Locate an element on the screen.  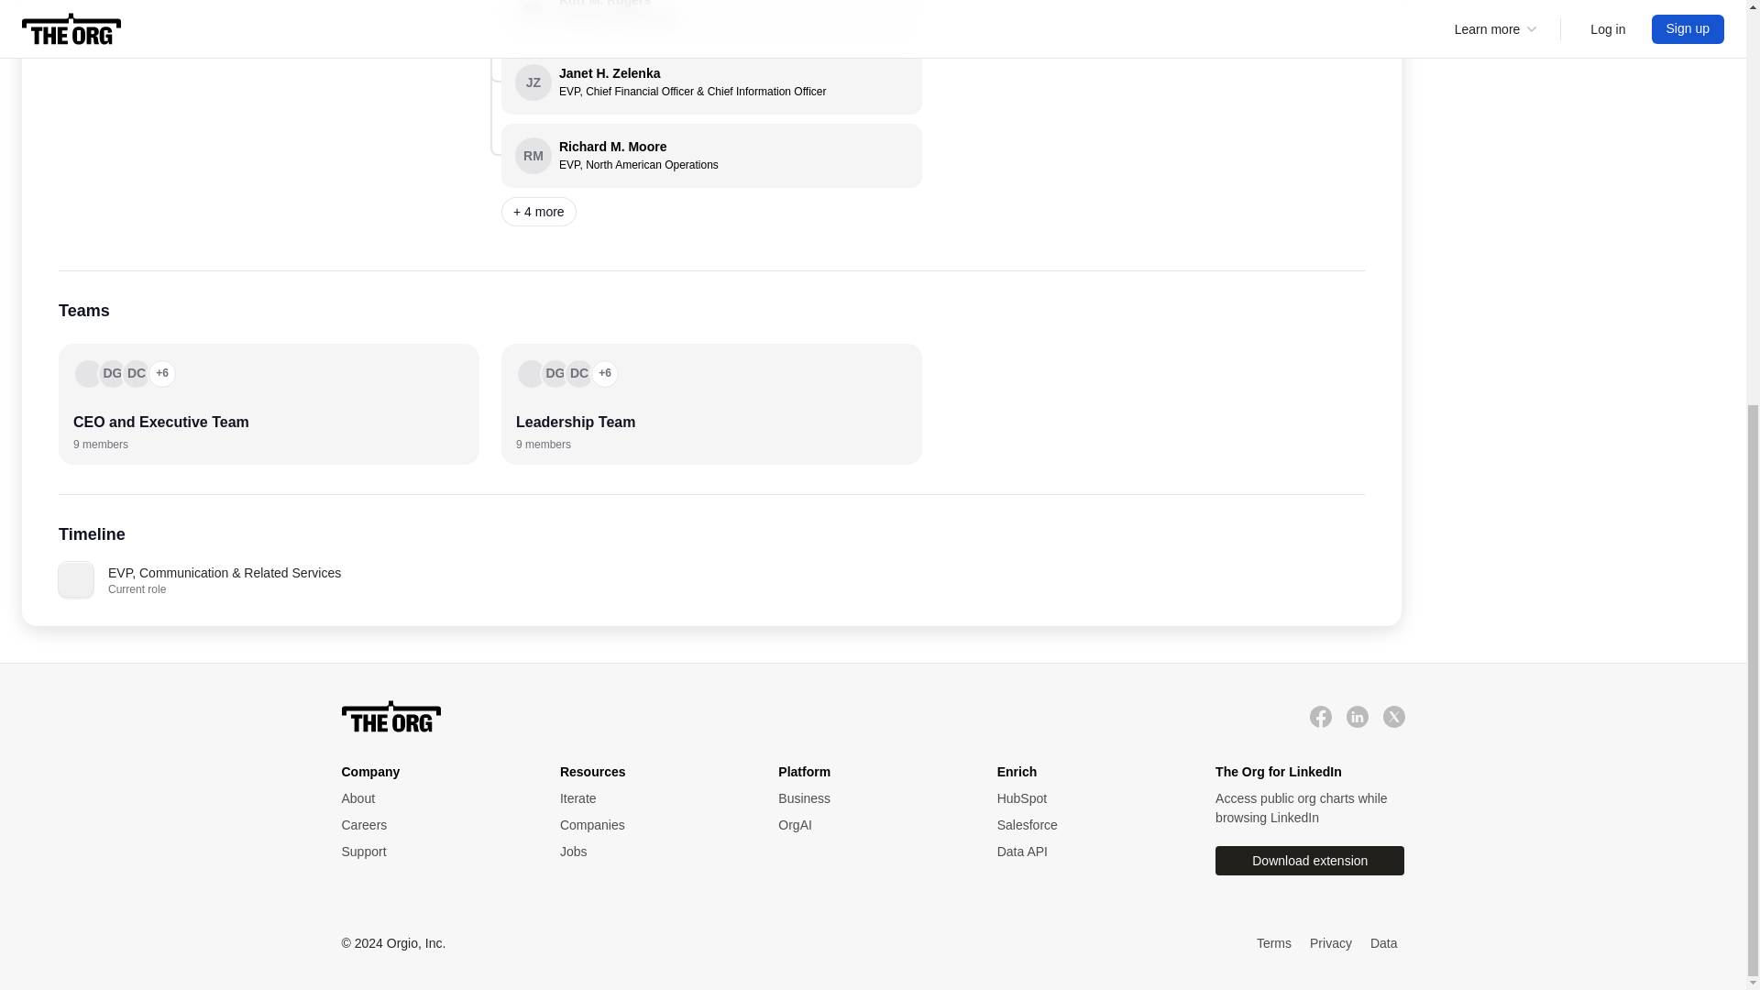
Jobs is located at coordinates (711, 156).